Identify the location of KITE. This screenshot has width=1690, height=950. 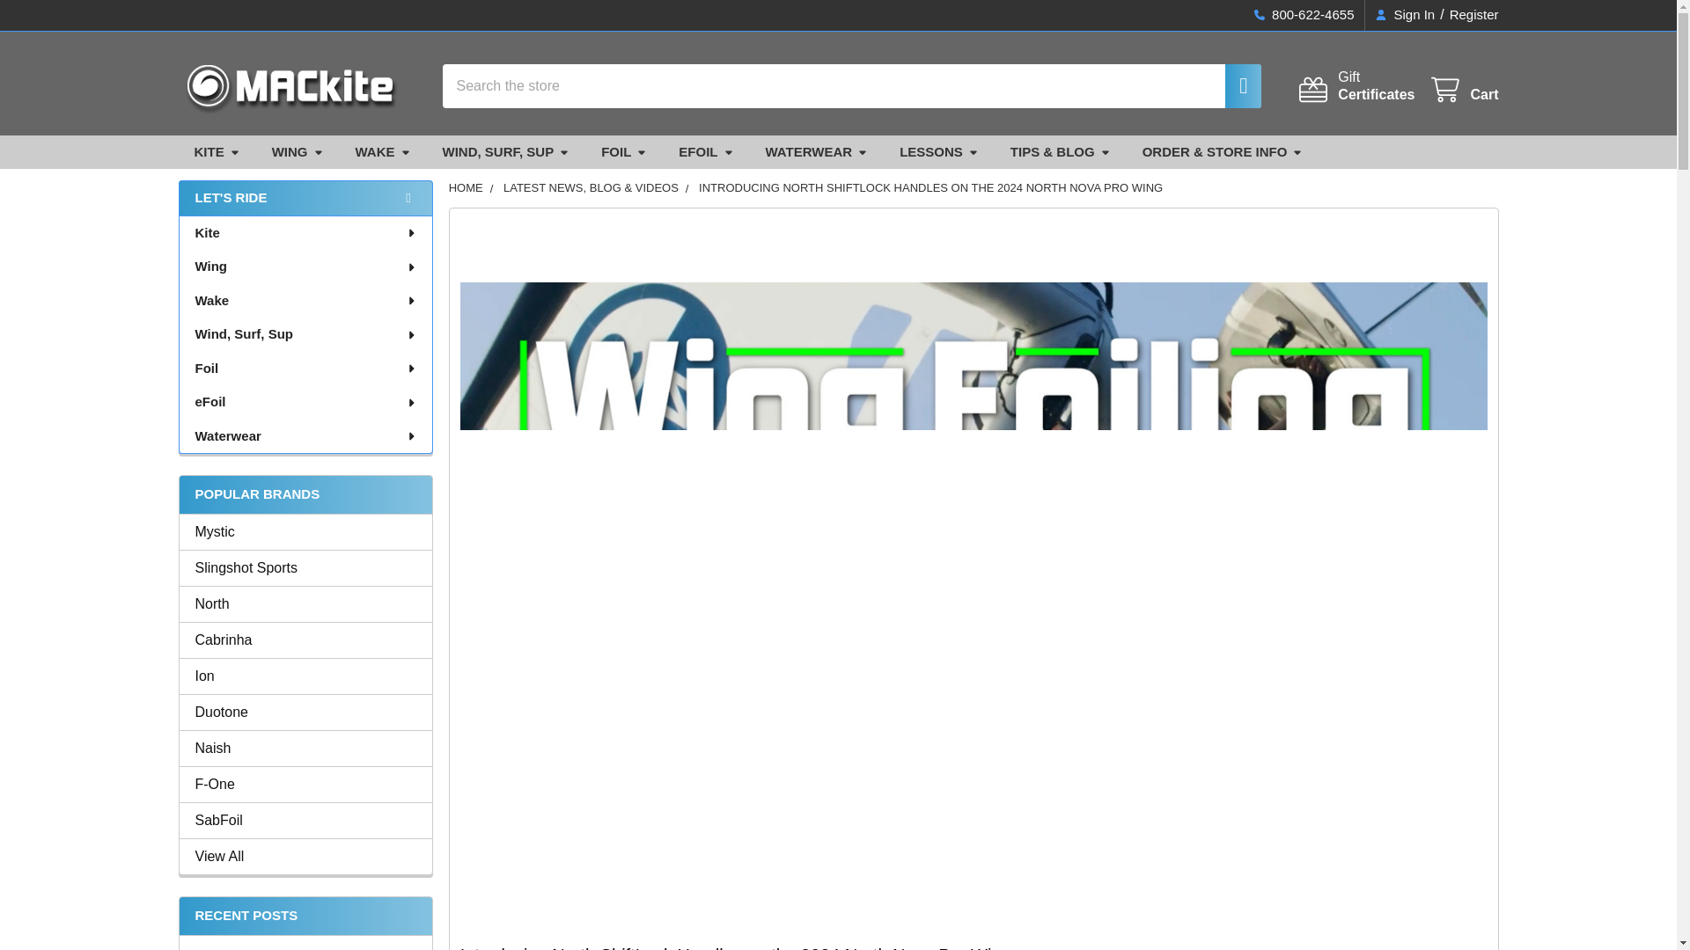
(305, 640).